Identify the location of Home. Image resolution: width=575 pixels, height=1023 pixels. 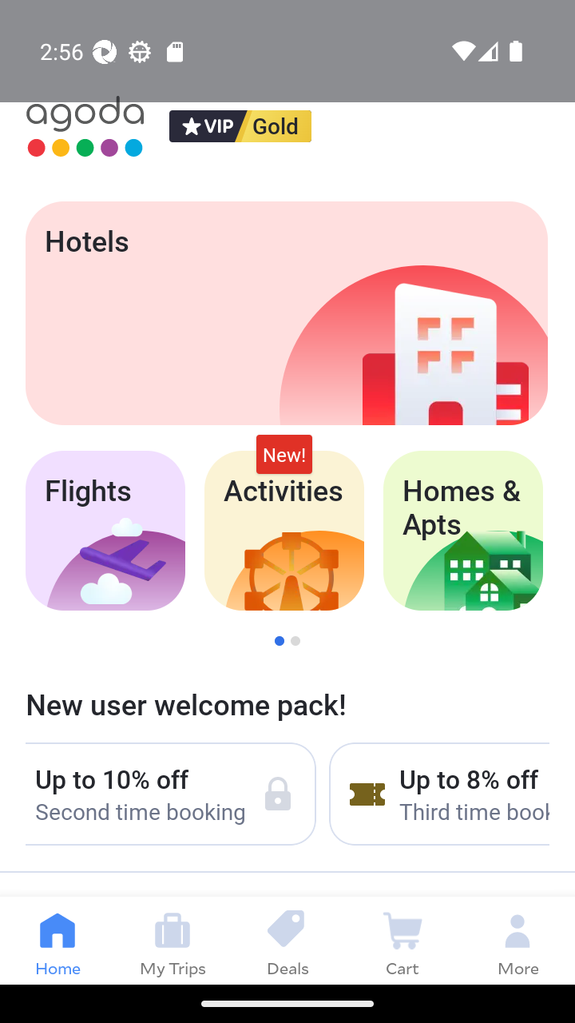
(57, 940).